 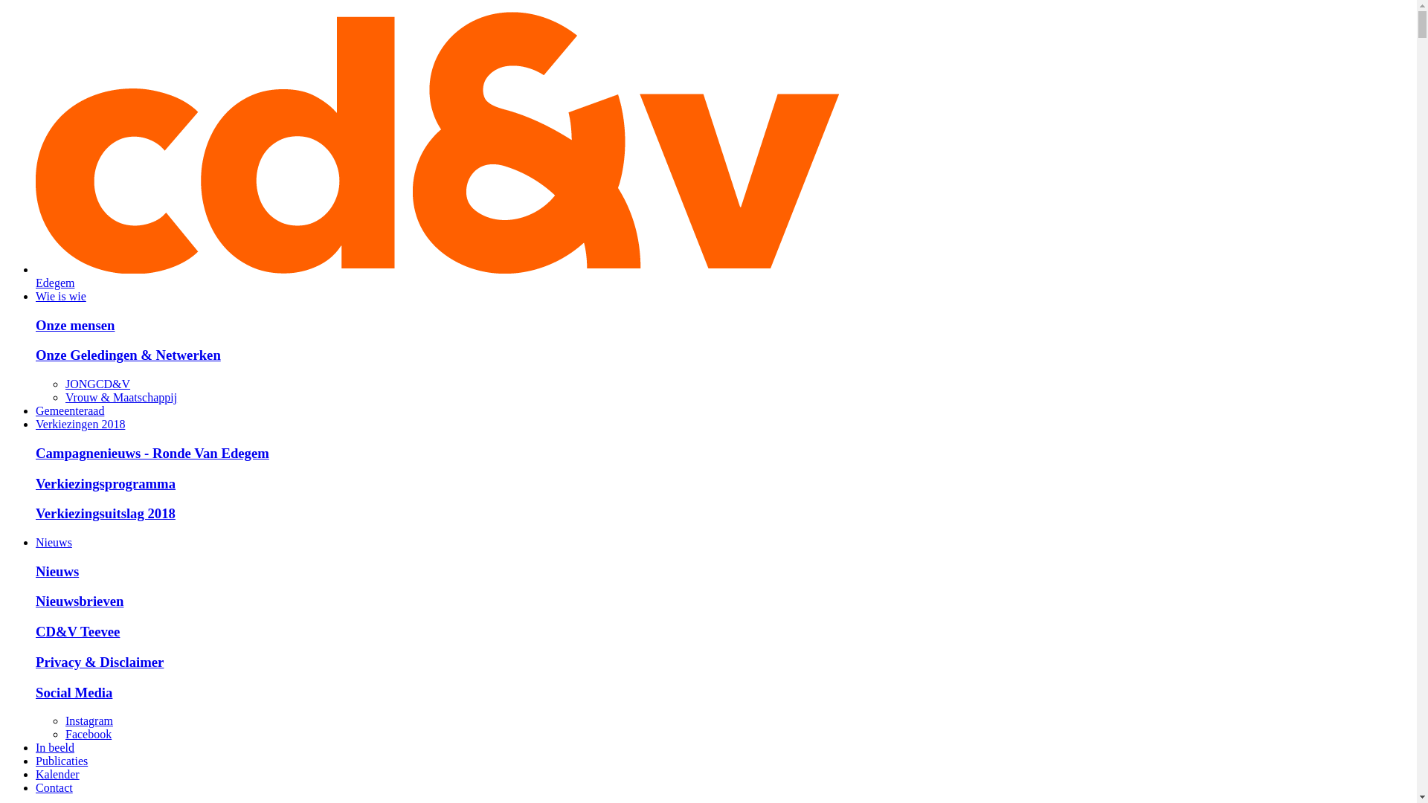 I want to click on Campagnenieuws - Ronde Van Edegem, so click(x=152, y=454).